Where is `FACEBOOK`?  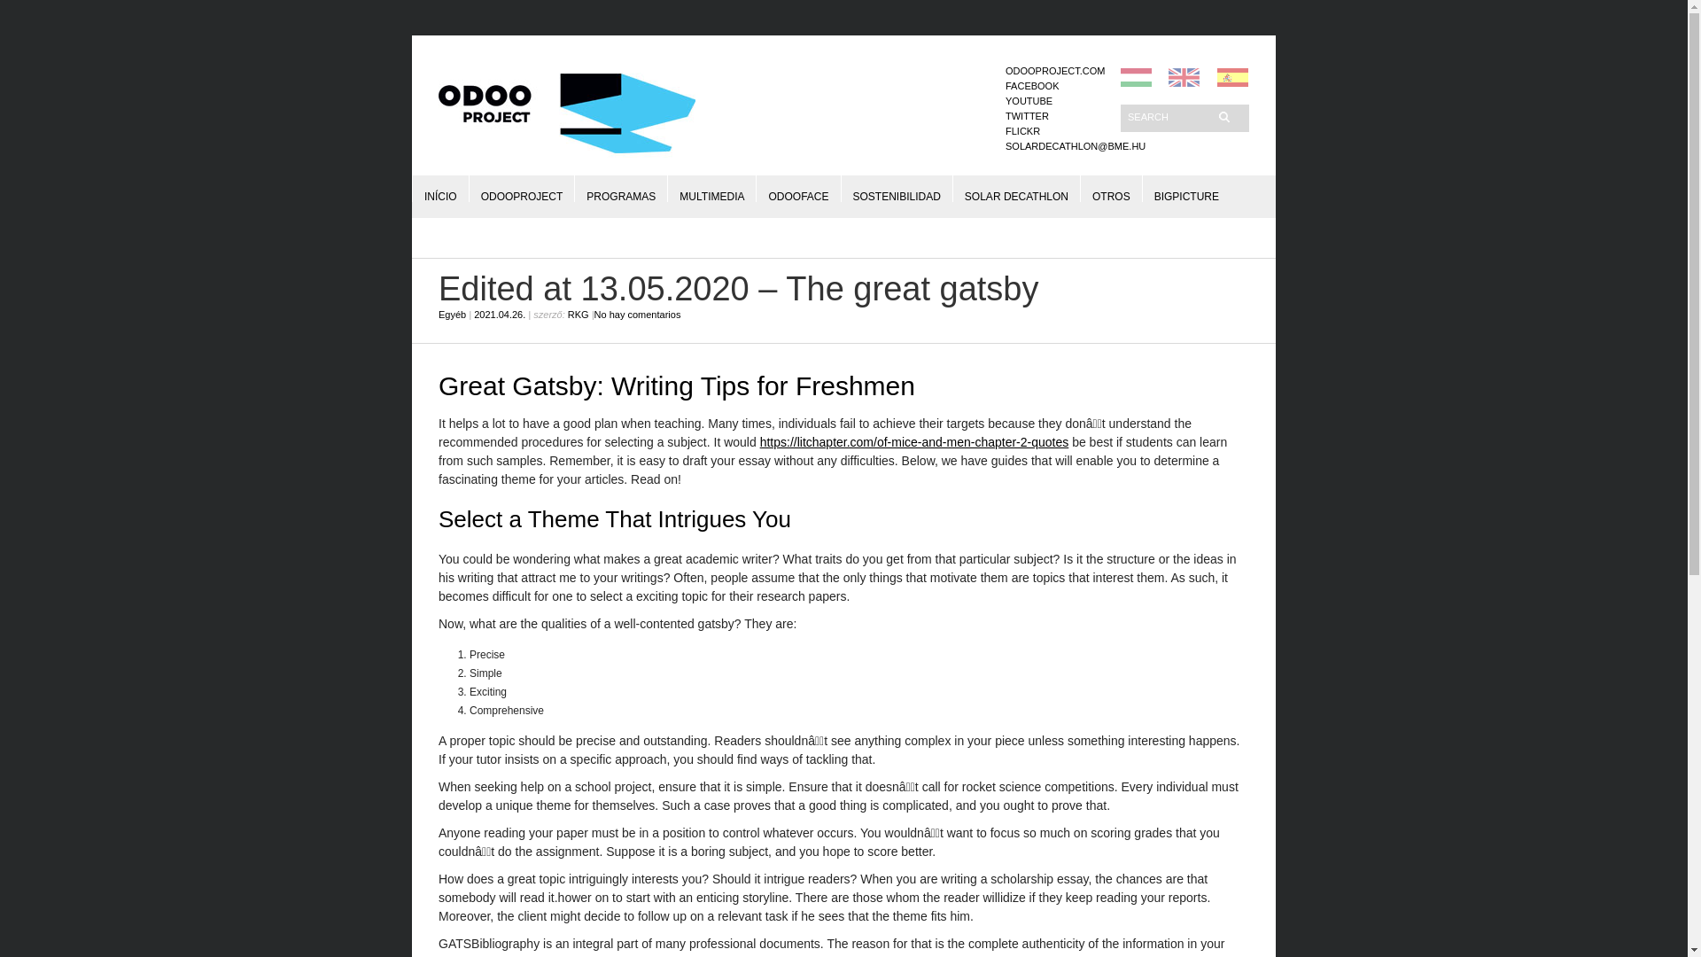
FACEBOOK is located at coordinates (1032, 85).